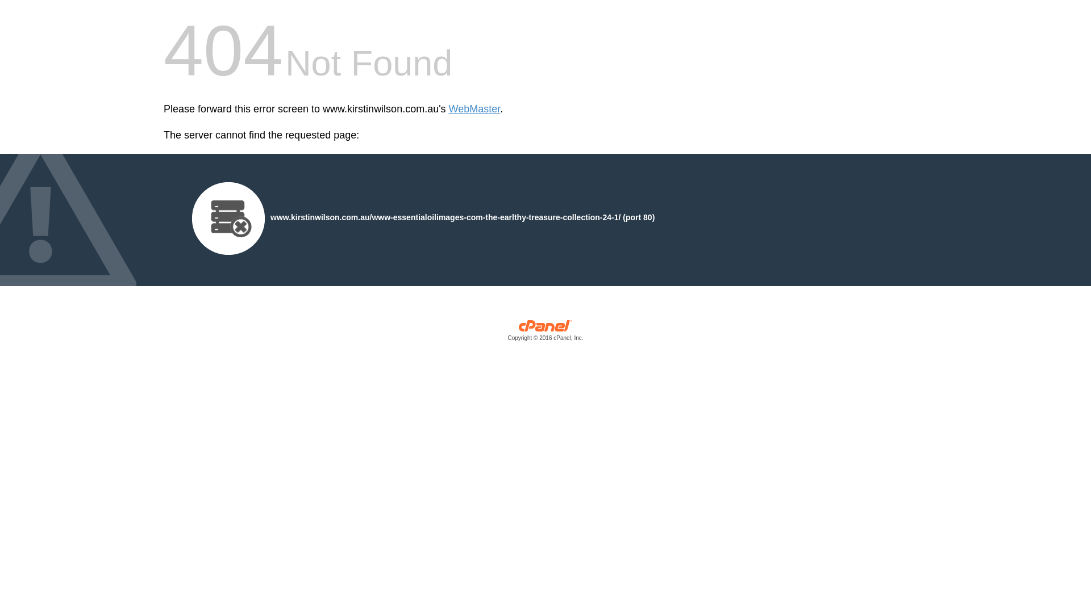  I want to click on WebMaster, so click(475, 109).